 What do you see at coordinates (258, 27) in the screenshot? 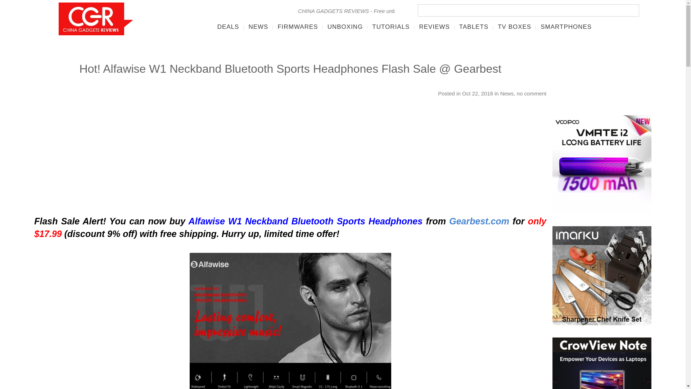
I see `NEWS` at bounding box center [258, 27].